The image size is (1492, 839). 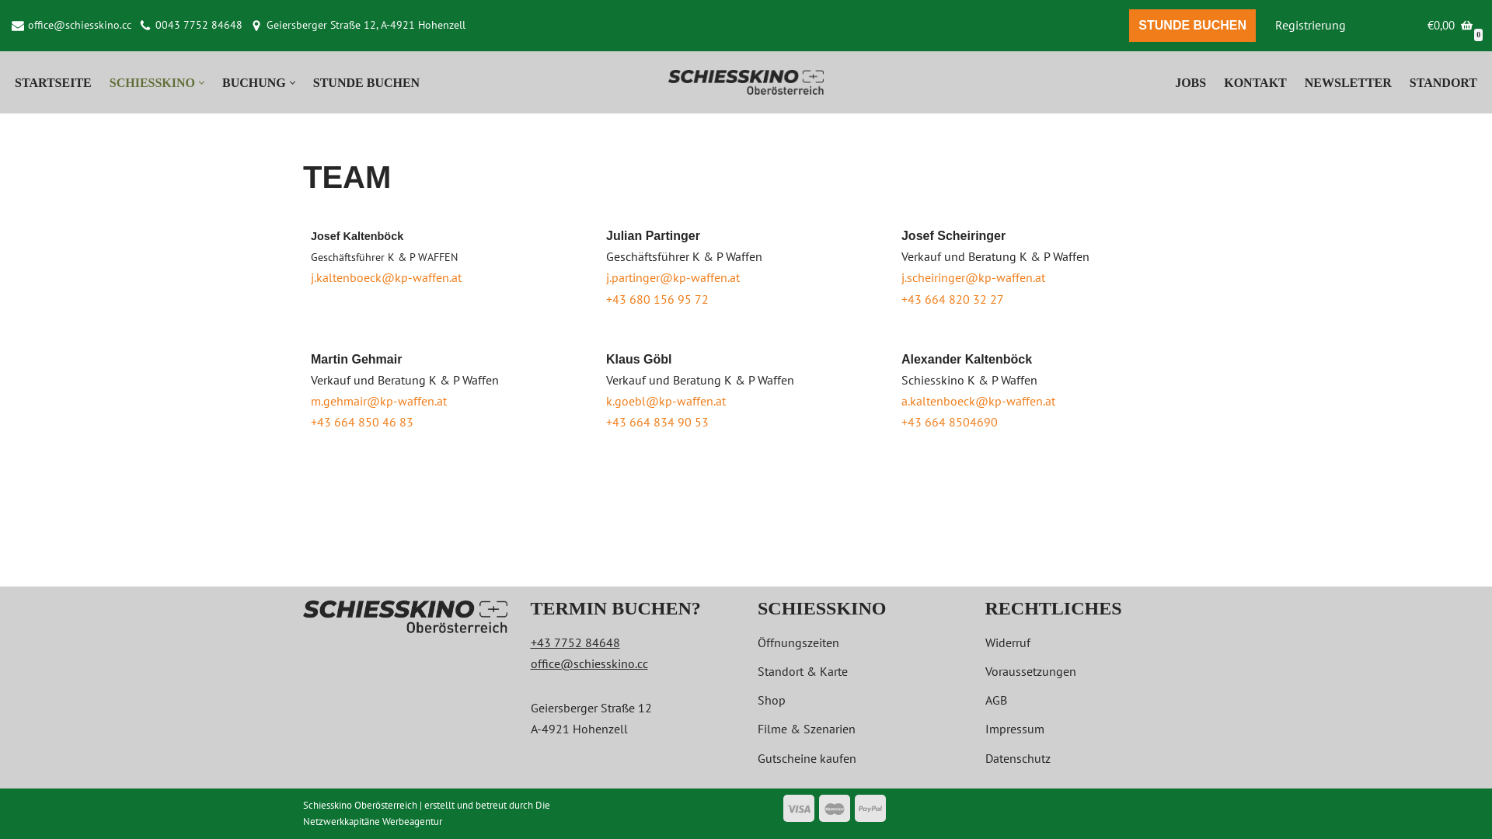 What do you see at coordinates (1030, 671) in the screenshot?
I see `Voraussetzungen` at bounding box center [1030, 671].